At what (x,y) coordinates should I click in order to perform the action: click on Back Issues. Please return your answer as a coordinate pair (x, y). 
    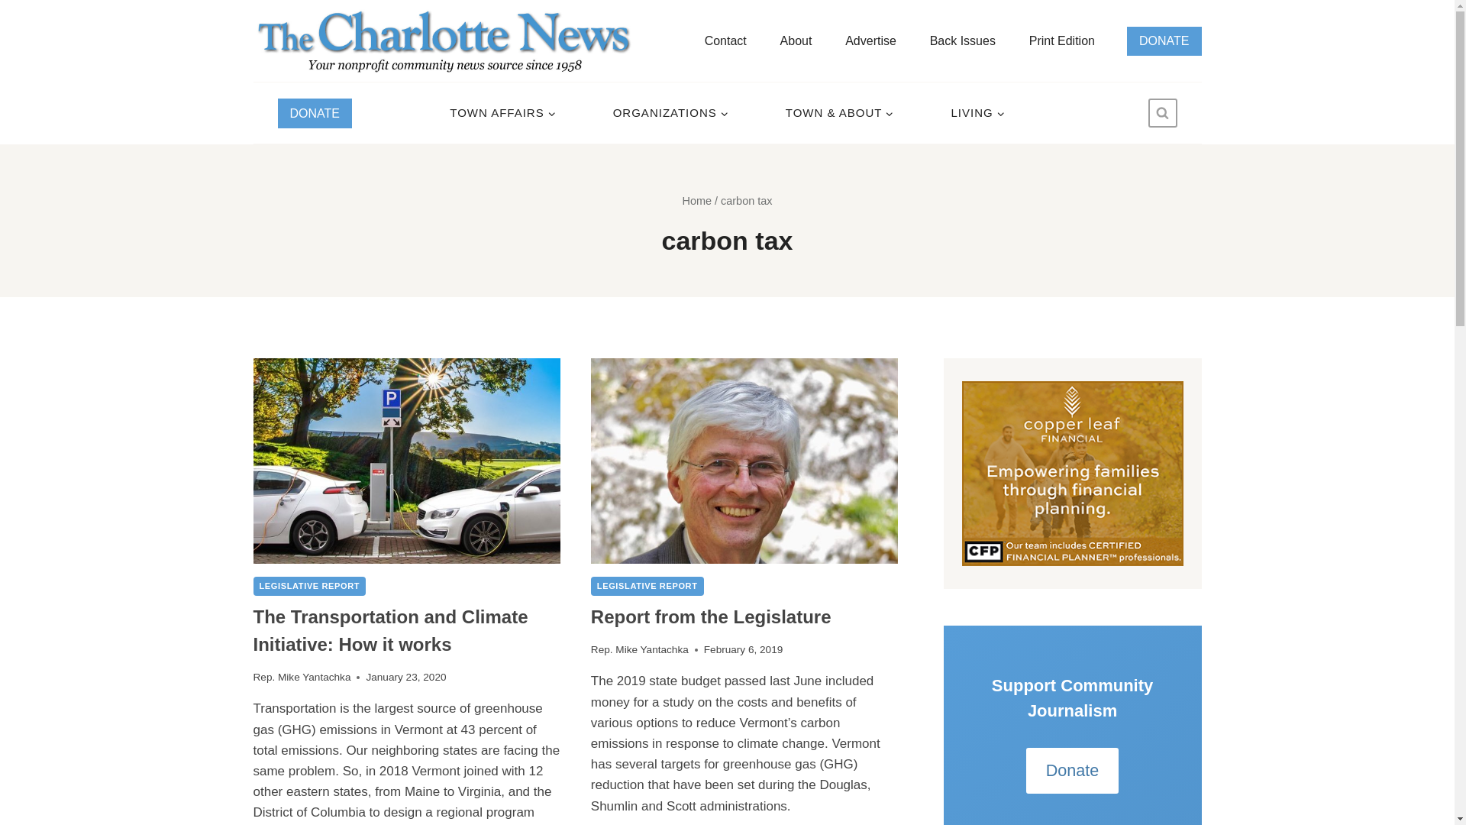
    Looking at the image, I should click on (962, 40).